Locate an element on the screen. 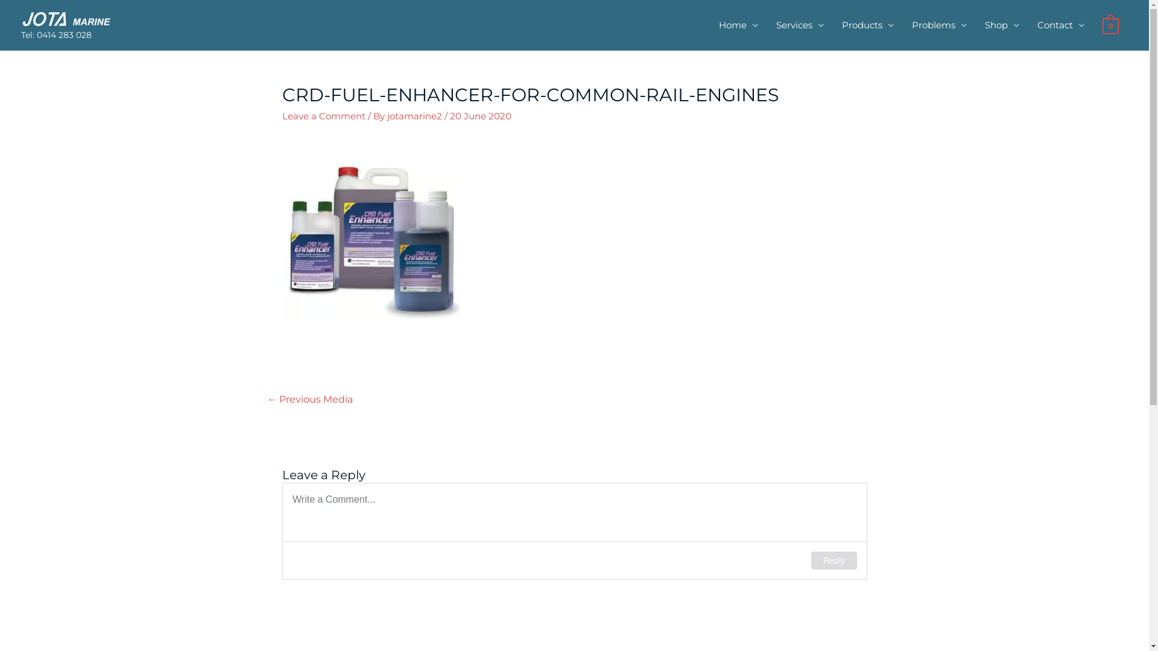  jotamarine2 is located at coordinates (416, 116).